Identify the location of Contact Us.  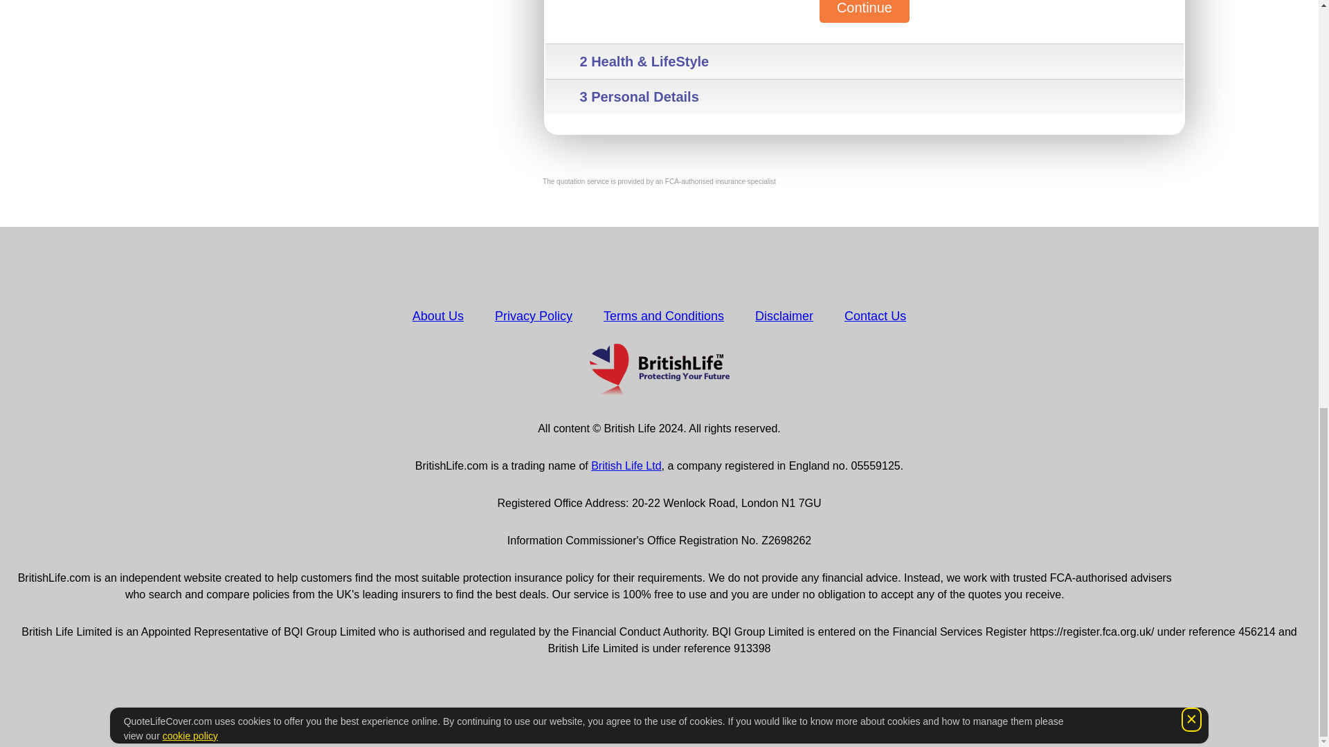
(875, 315).